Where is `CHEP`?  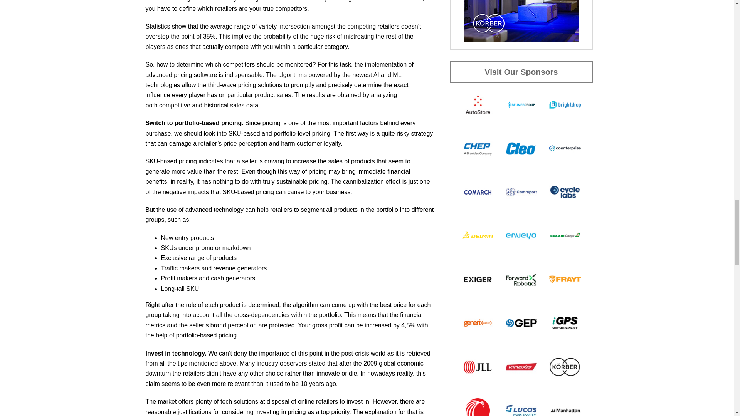
CHEP is located at coordinates (477, 148).